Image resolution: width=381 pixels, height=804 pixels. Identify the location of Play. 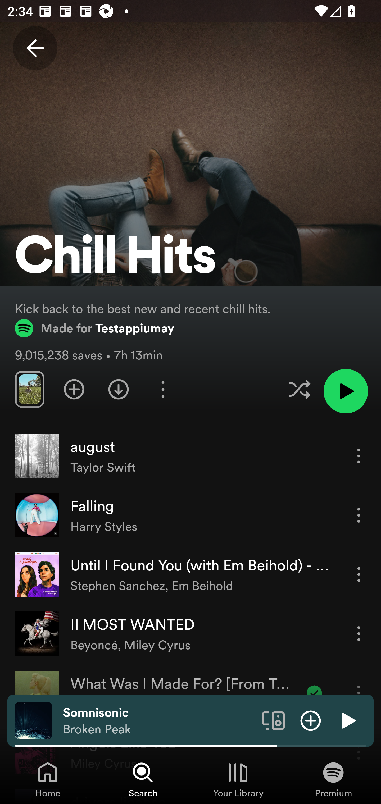
(348, 720).